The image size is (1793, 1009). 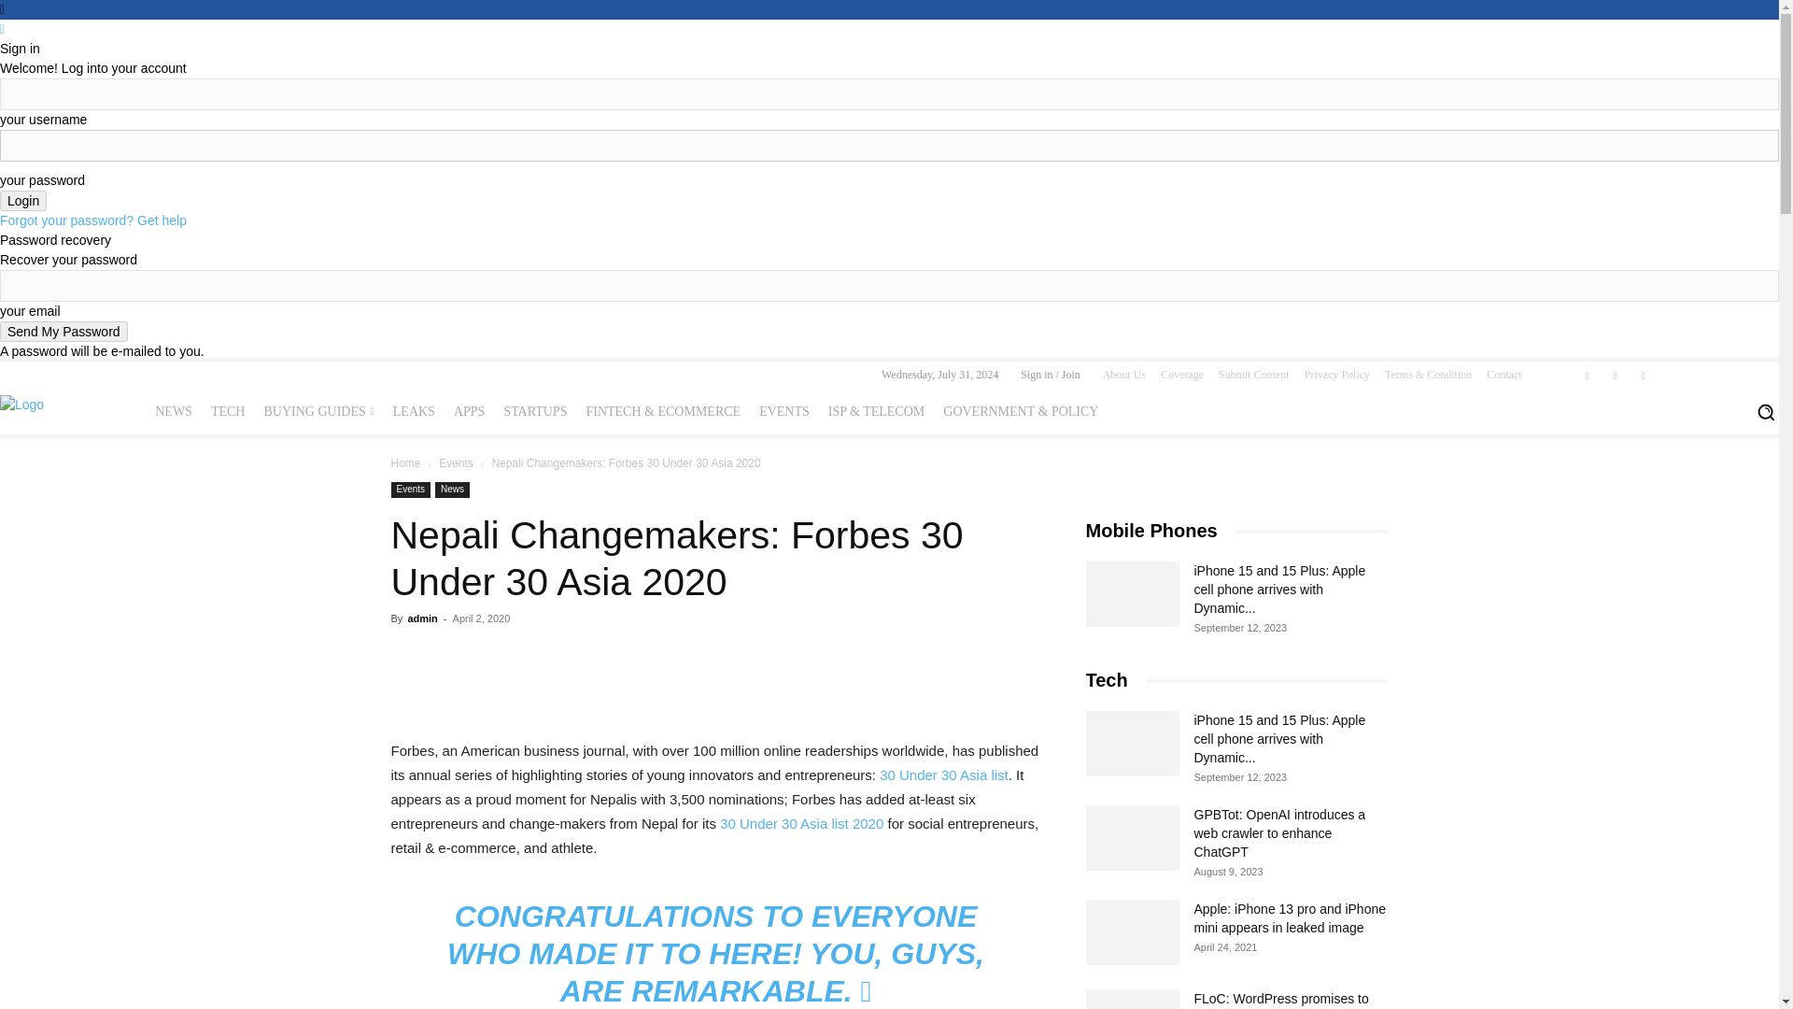 What do you see at coordinates (318, 411) in the screenshot?
I see `BUYING GUIDES` at bounding box center [318, 411].